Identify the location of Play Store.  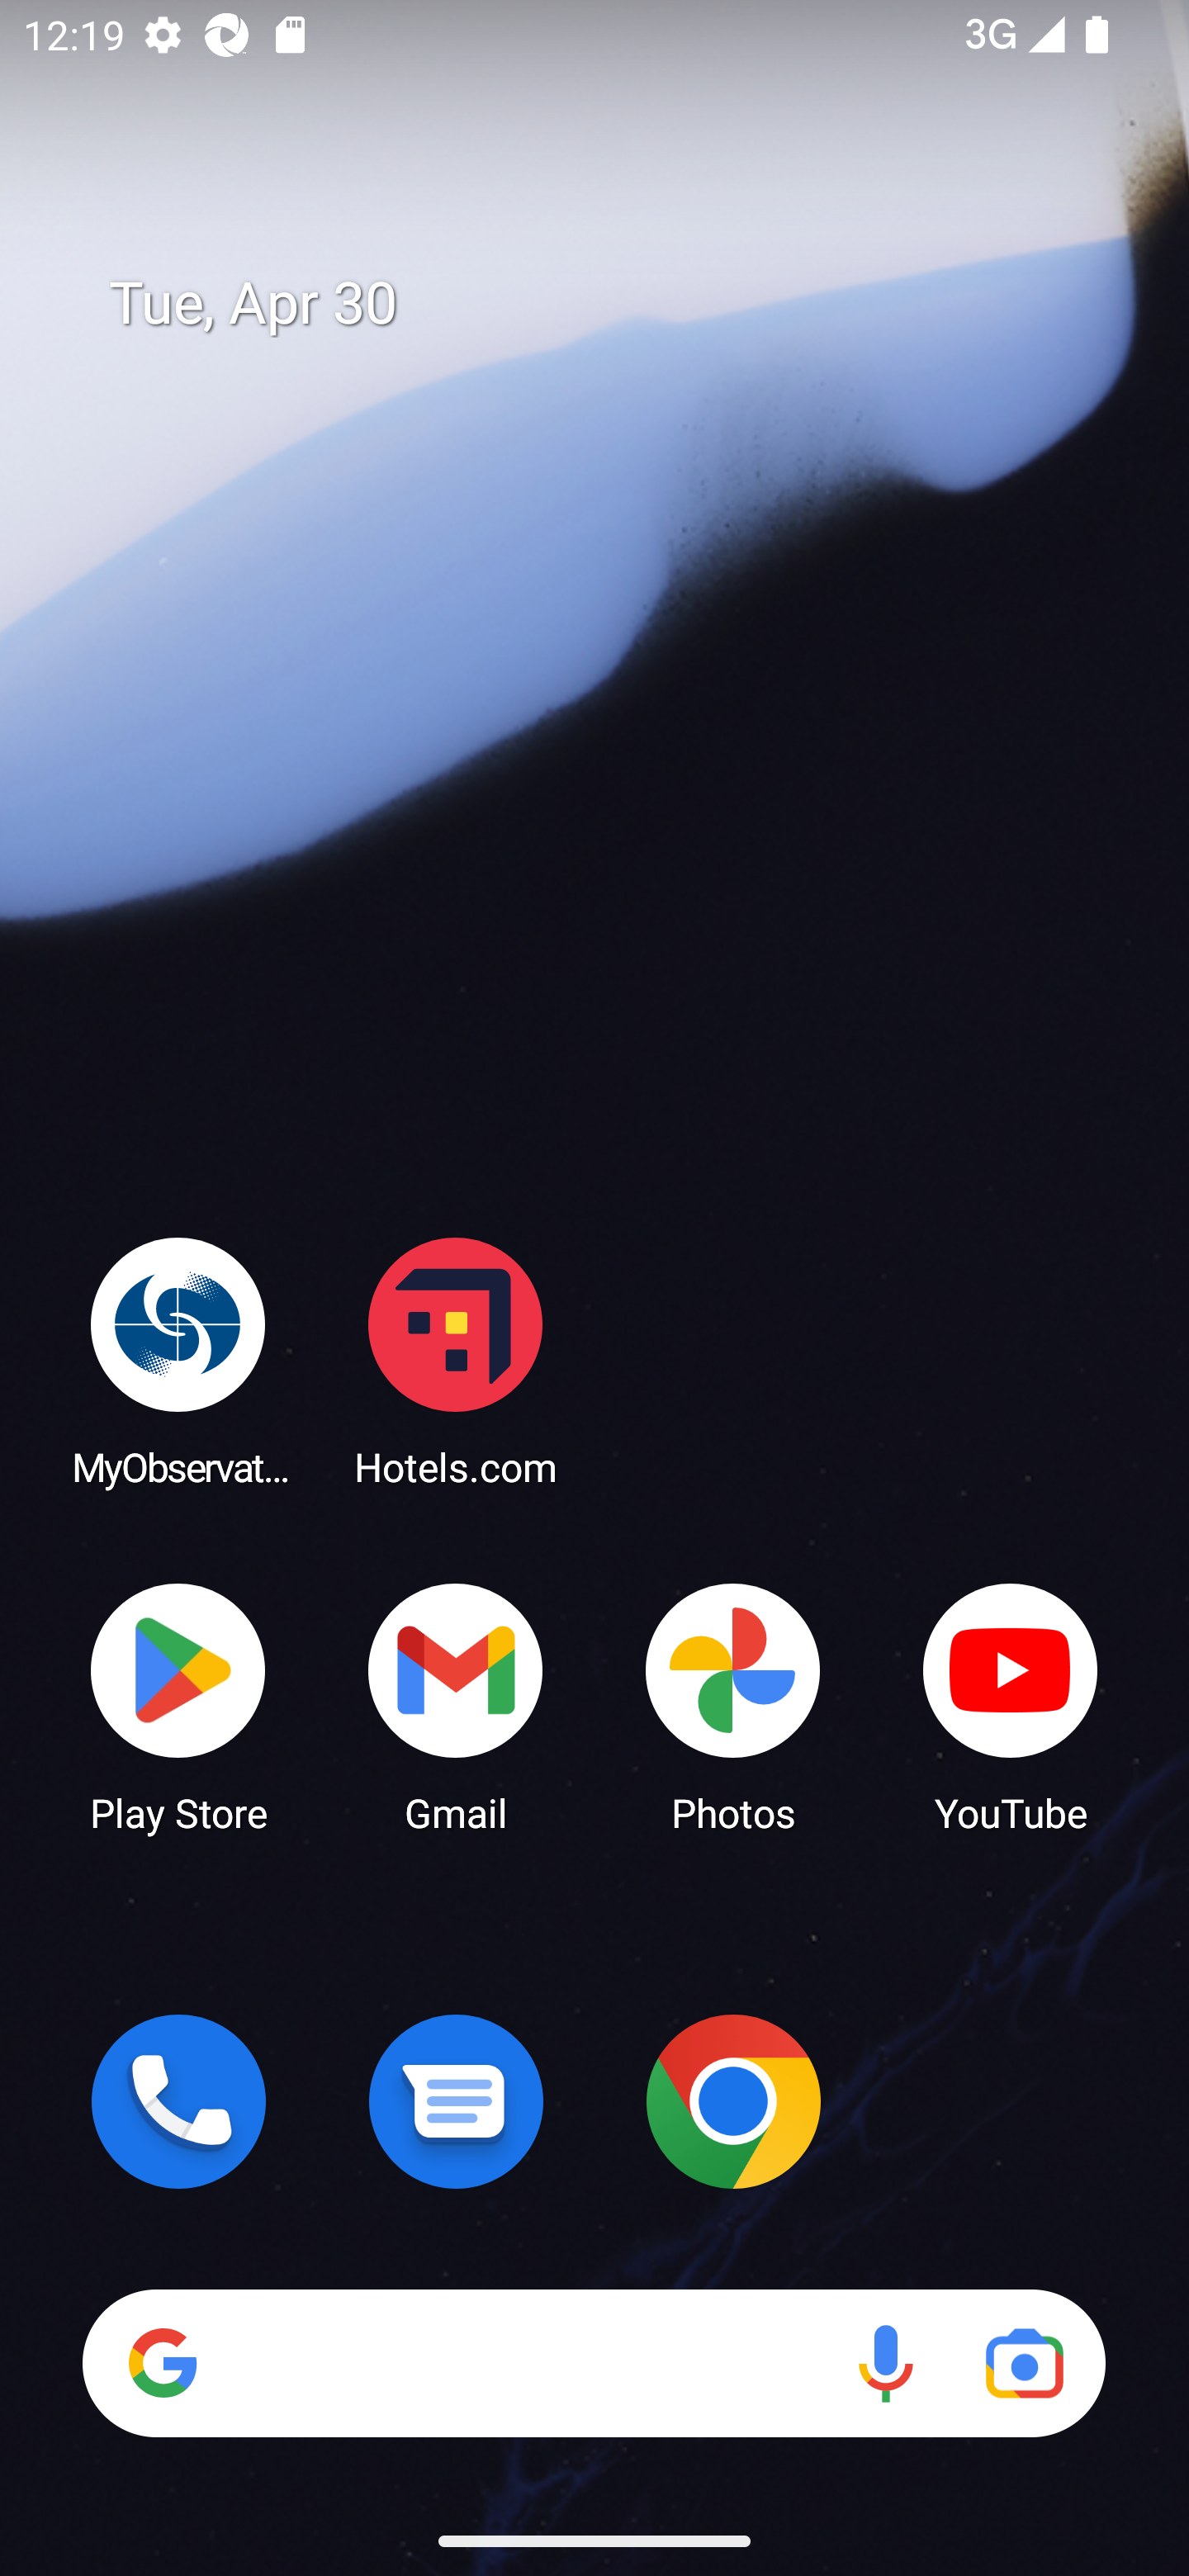
(178, 1706).